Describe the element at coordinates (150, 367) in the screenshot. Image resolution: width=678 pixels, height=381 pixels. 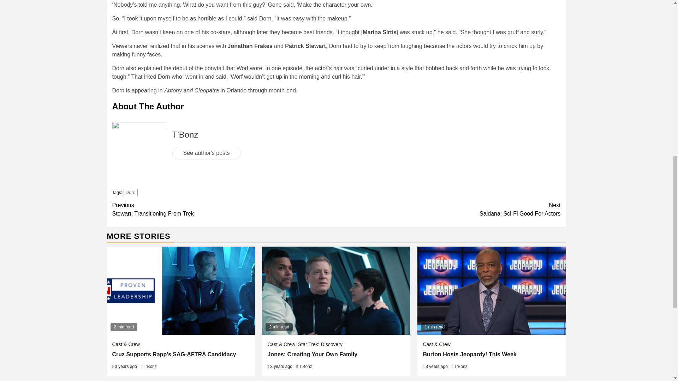
I see `Dorn` at that location.